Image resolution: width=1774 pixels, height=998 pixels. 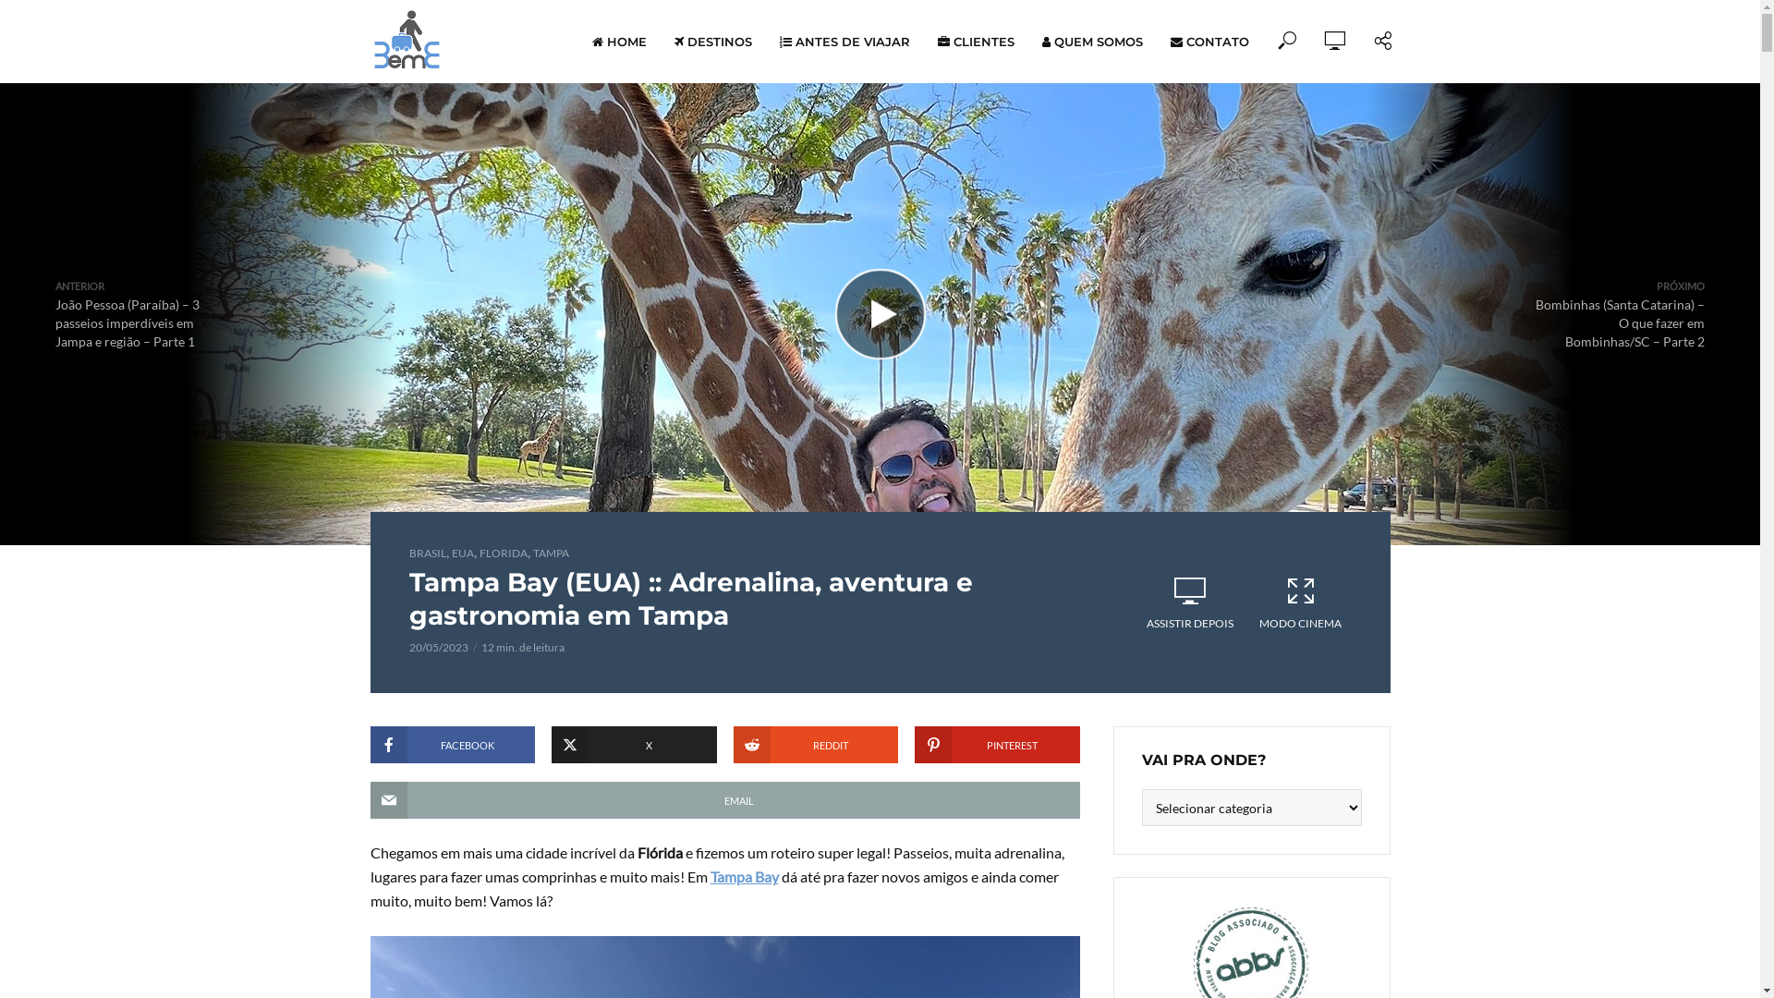 I want to click on MODO CINEMA, so click(x=1301, y=603).